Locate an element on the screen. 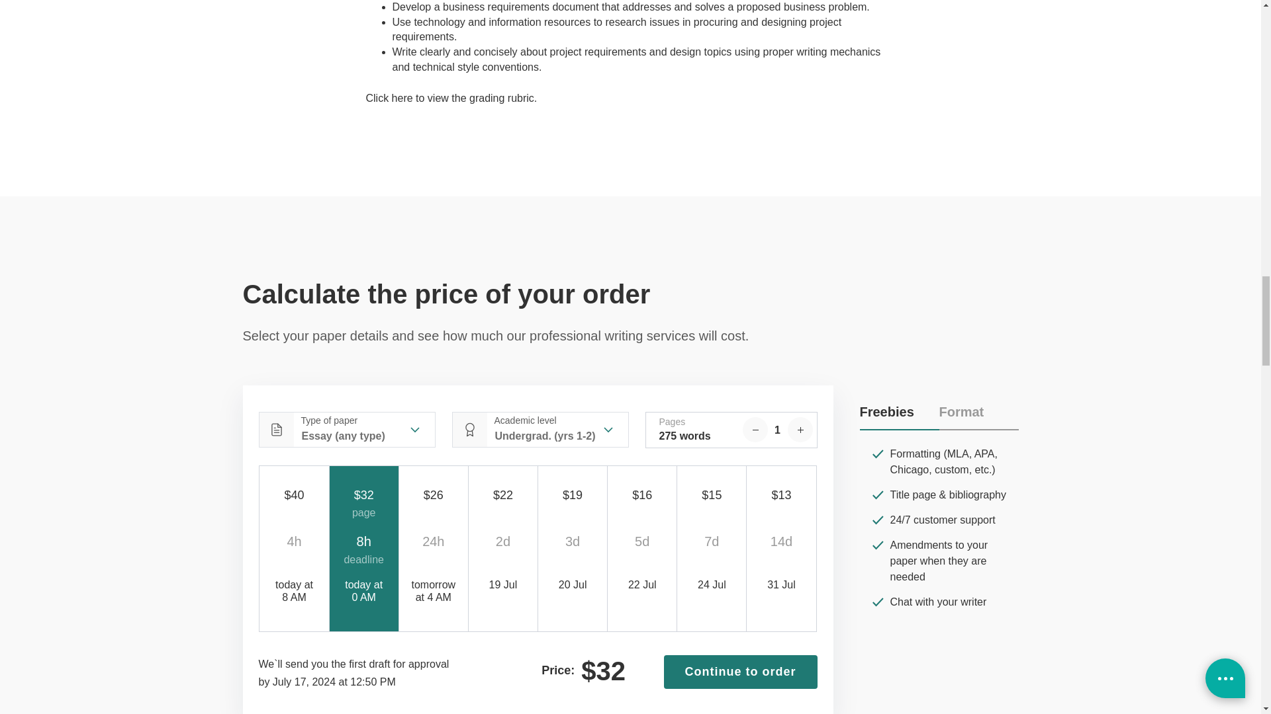 Image resolution: width=1271 pixels, height=714 pixels. 5 days is located at coordinates (642, 550).